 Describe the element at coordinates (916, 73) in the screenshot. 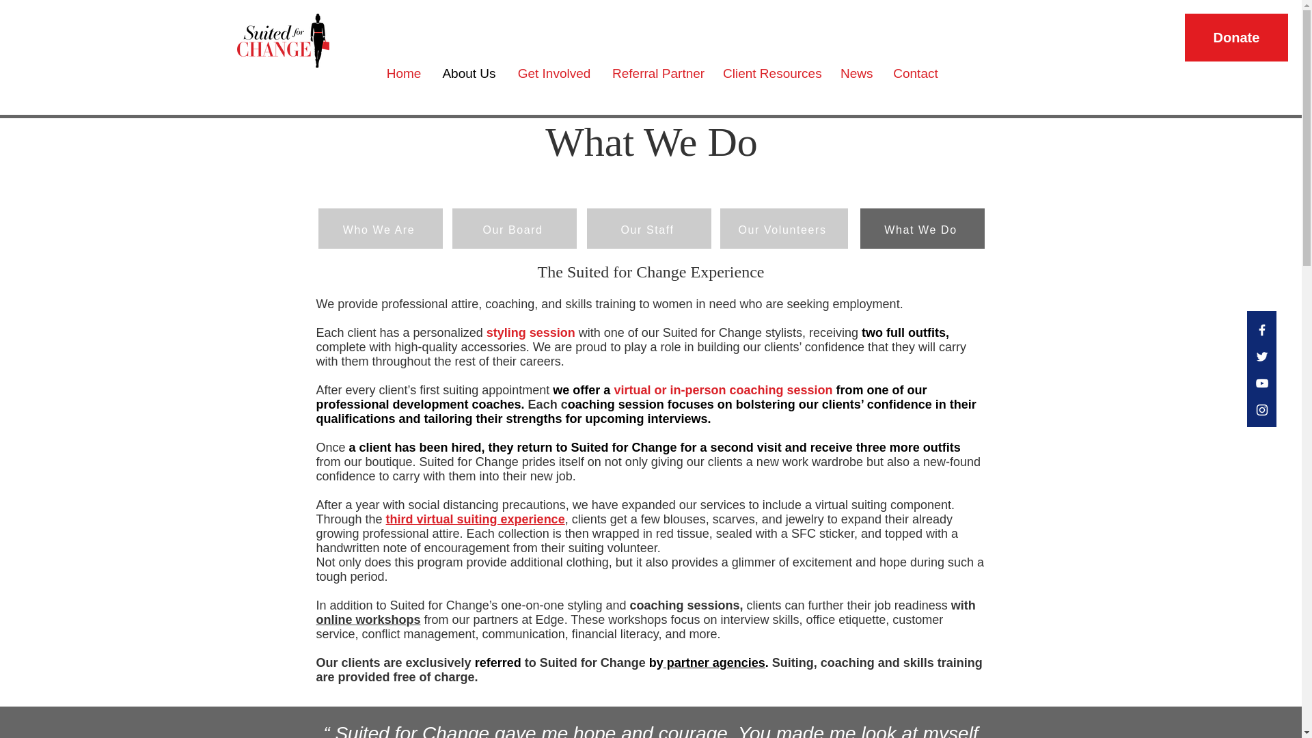

I see `Contact` at that location.